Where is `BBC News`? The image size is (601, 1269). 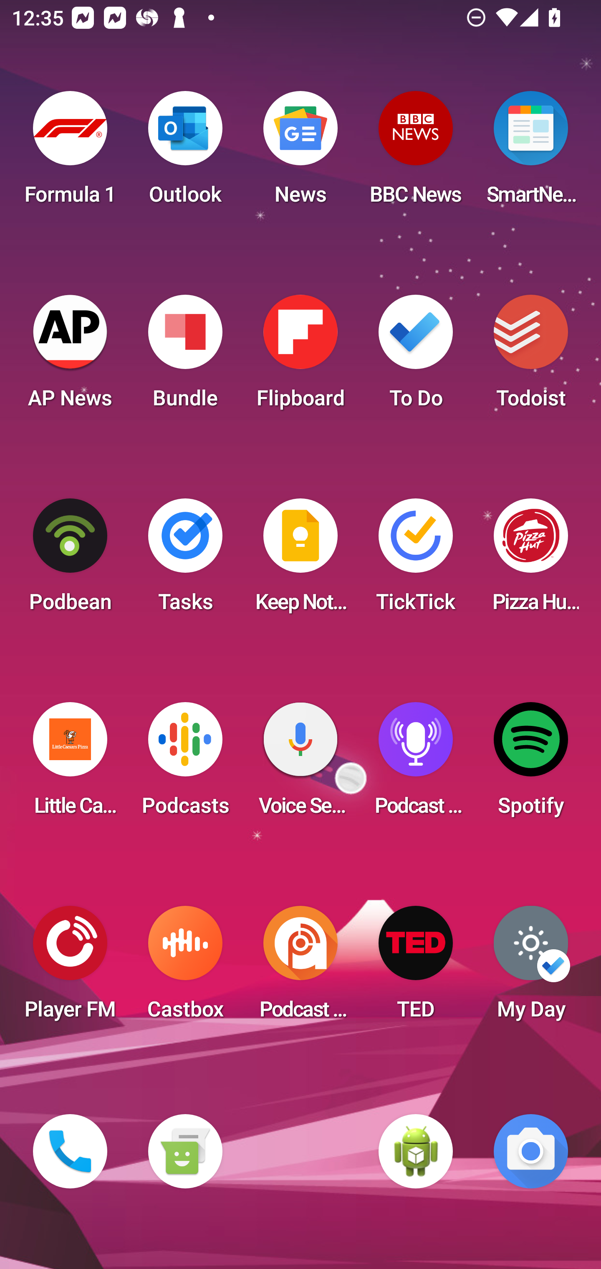 BBC News is located at coordinates (416, 153).